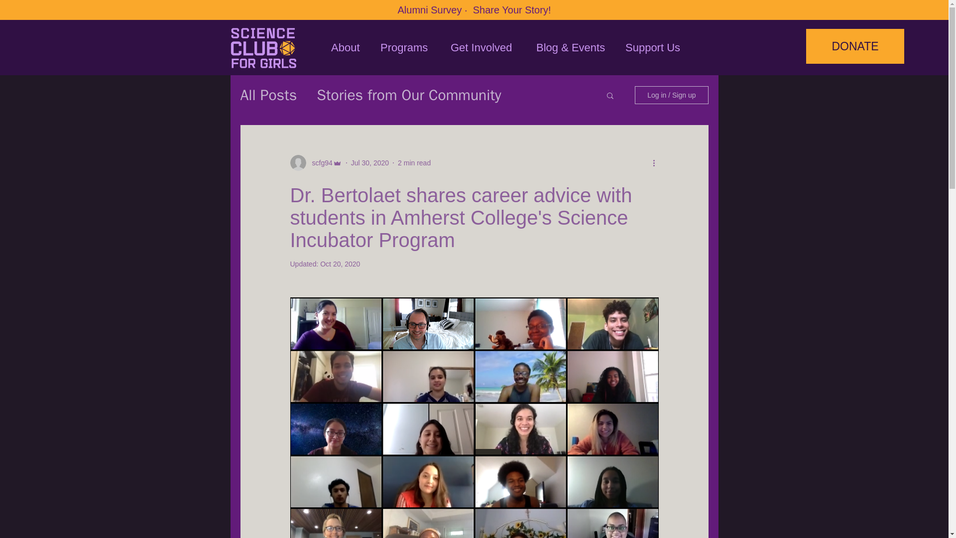 The width and height of the screenshot is (956, 538). I want to click on Jul 30, 2020, so click(369, 162).